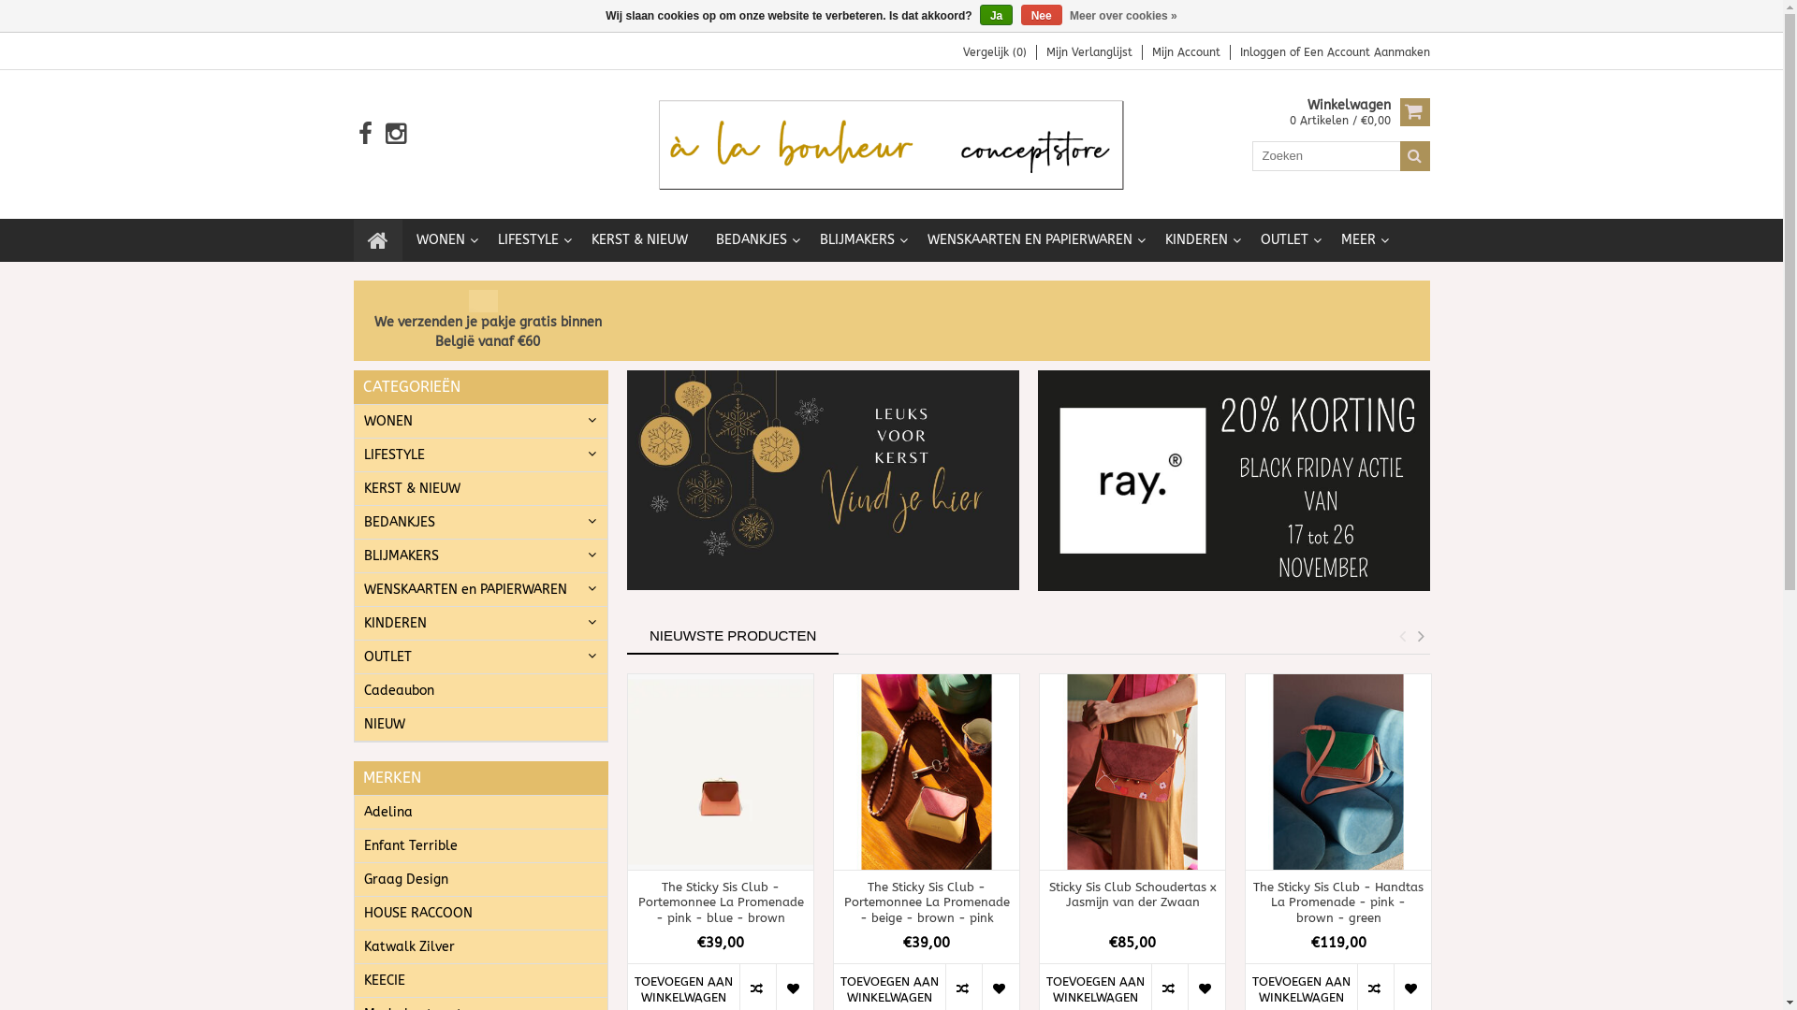 The height and width of the screenshot is (1010, 1797). I want to click on MEER, so click(1361, 240).